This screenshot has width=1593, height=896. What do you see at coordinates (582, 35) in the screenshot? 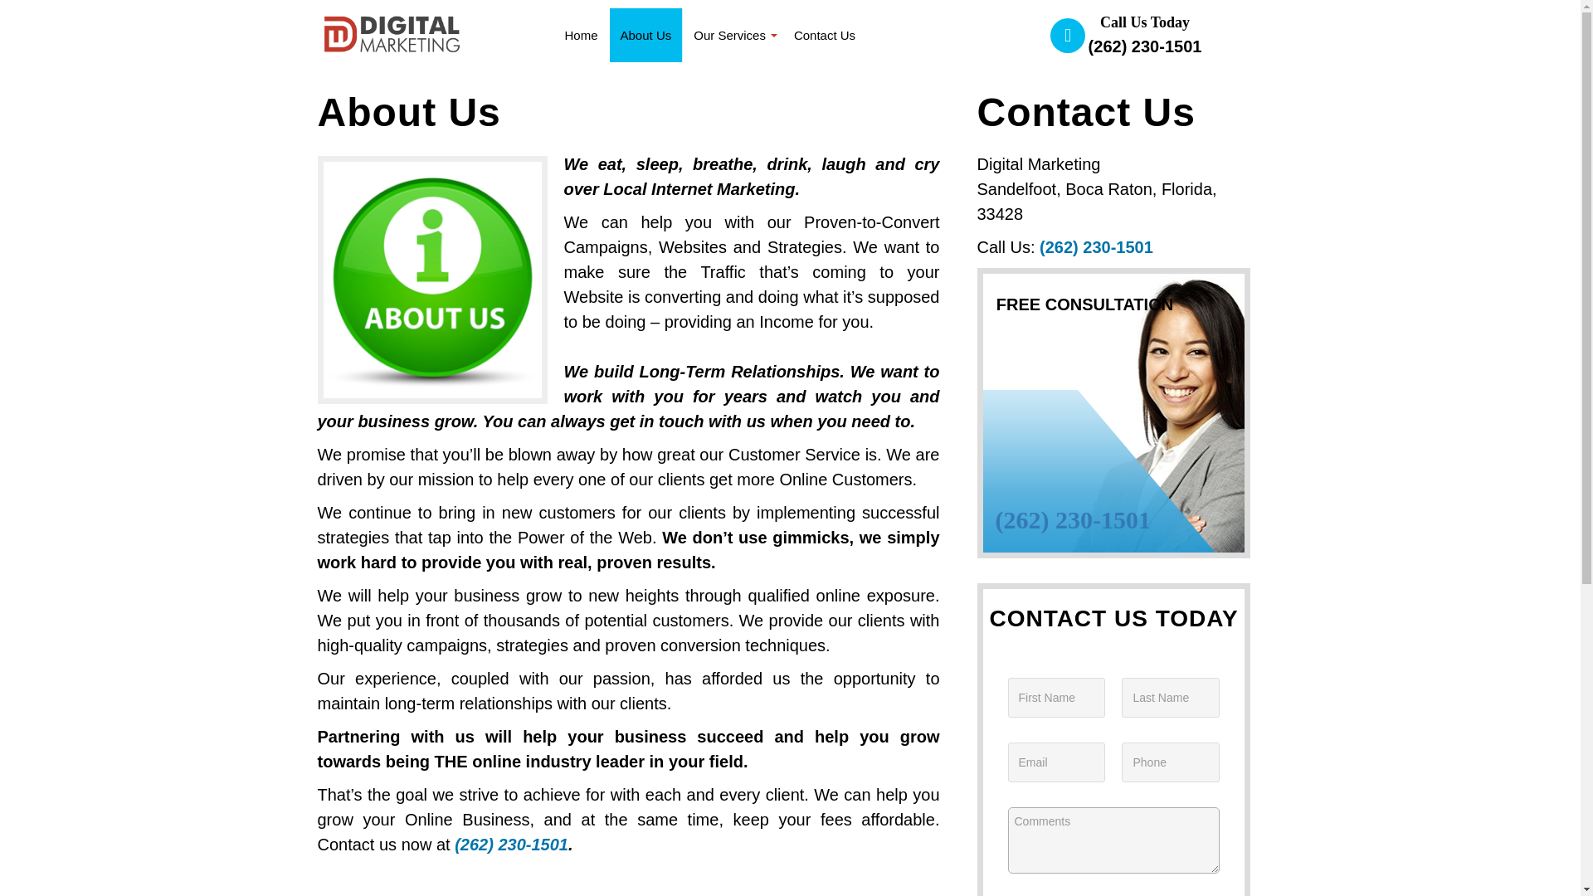
I see `Home` at bounding box center [582, 35].